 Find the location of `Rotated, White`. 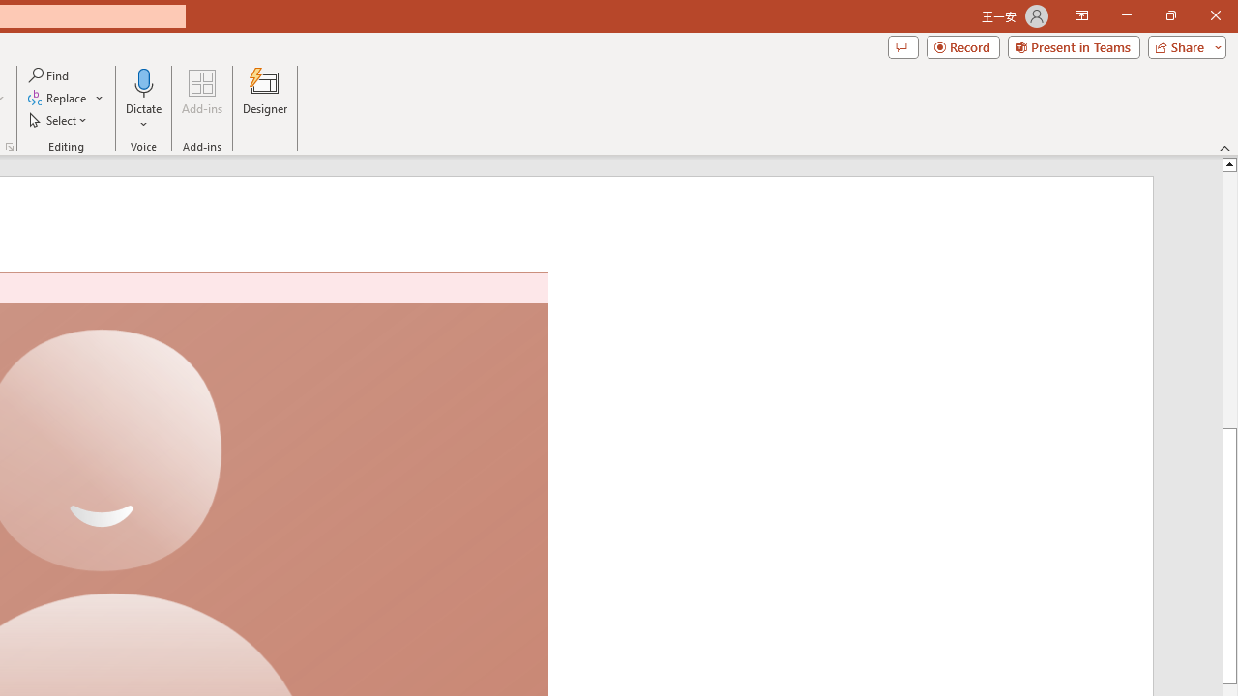

Rotated, White is located at coordinates (104, 97).